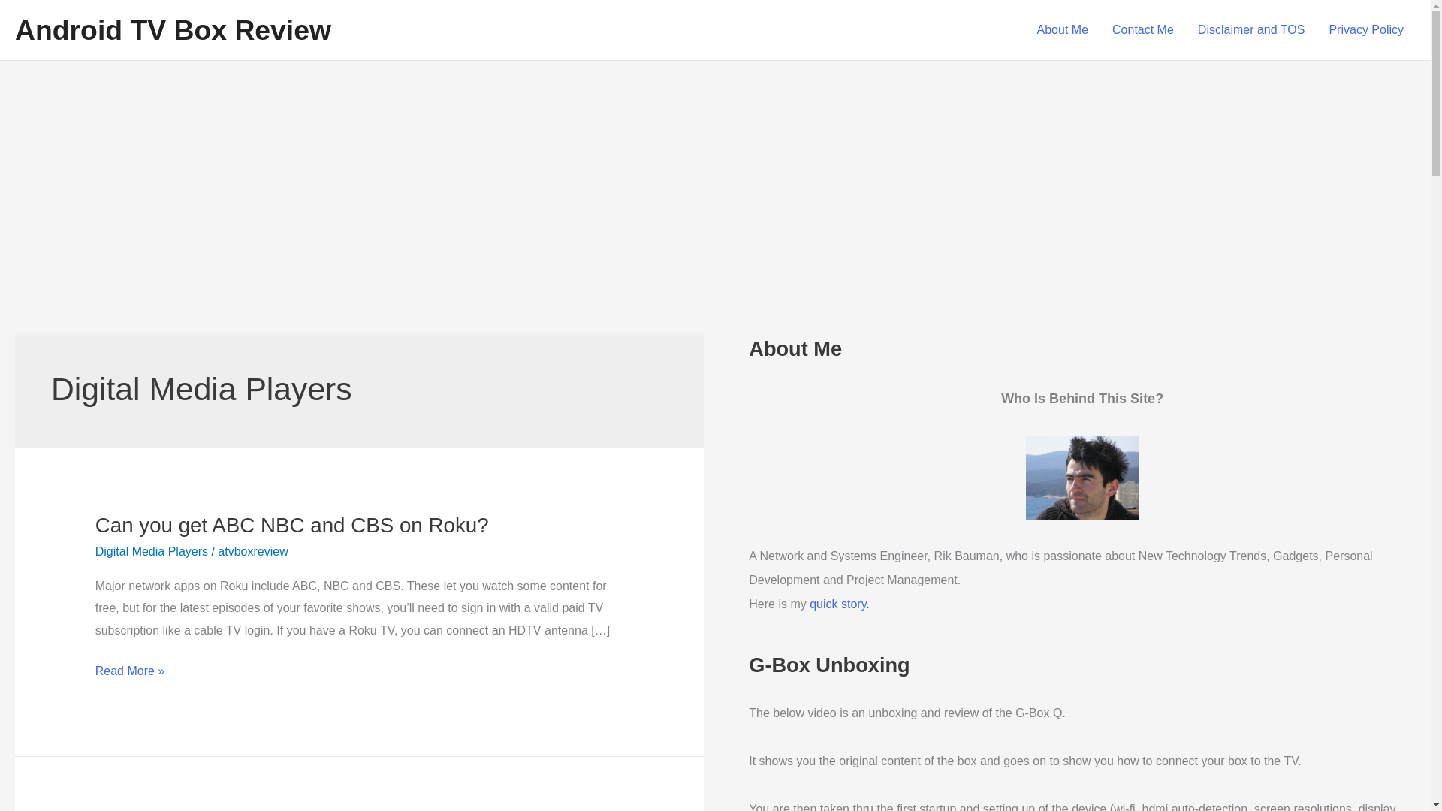 This screenshot has height=811, width=1442. What do you see at coordinates (291, 524) in the screenshot?
I see `Can you get ABC NBC and CBS on Roku?` at bounding box center [291, 524].